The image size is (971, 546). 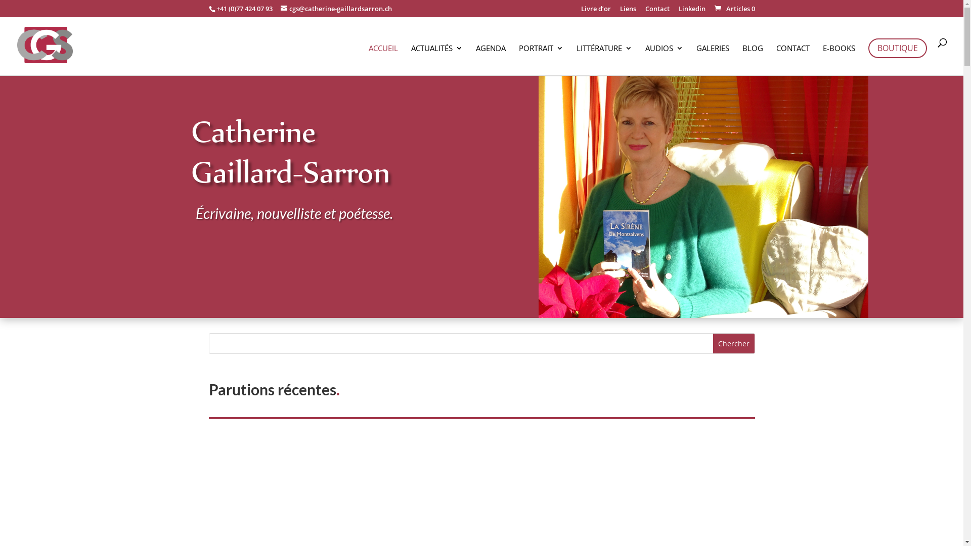 I want to click on Liens, so click(x=628, y=11).